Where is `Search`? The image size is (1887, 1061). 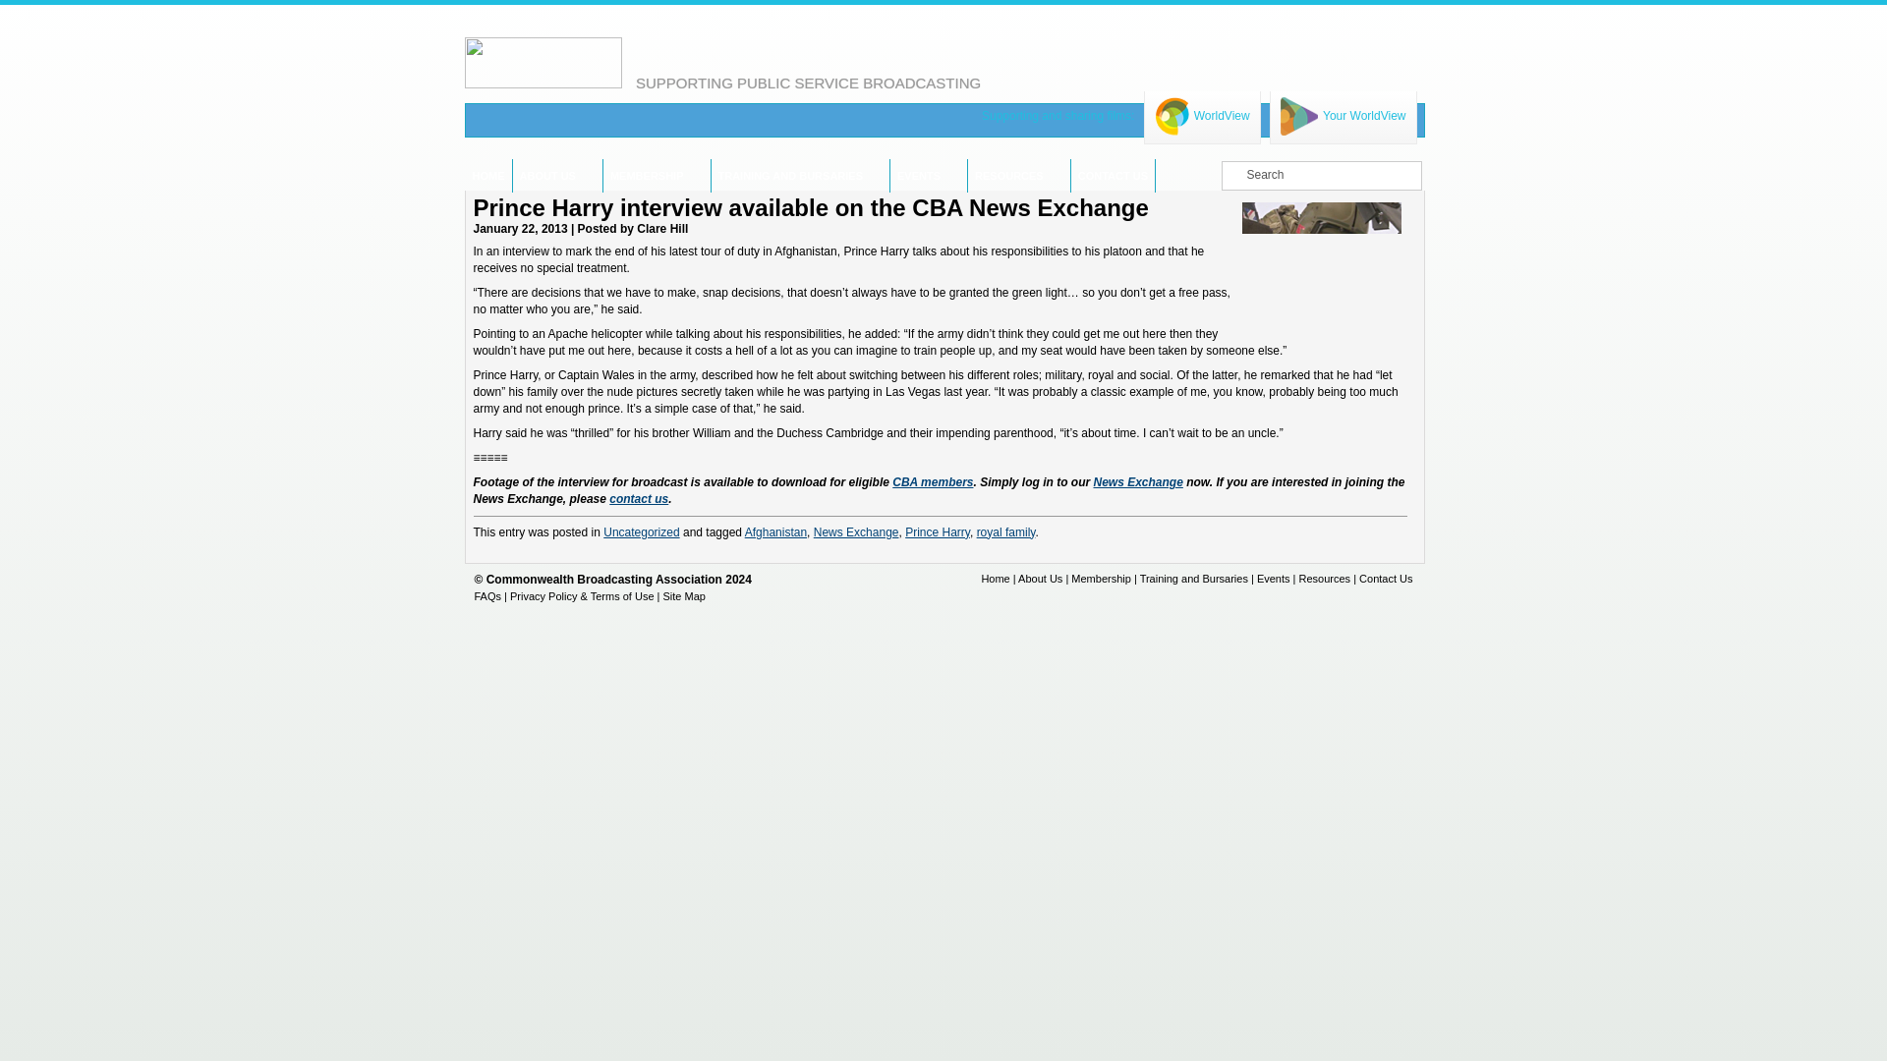 Search is located at coordinates (28, 10).